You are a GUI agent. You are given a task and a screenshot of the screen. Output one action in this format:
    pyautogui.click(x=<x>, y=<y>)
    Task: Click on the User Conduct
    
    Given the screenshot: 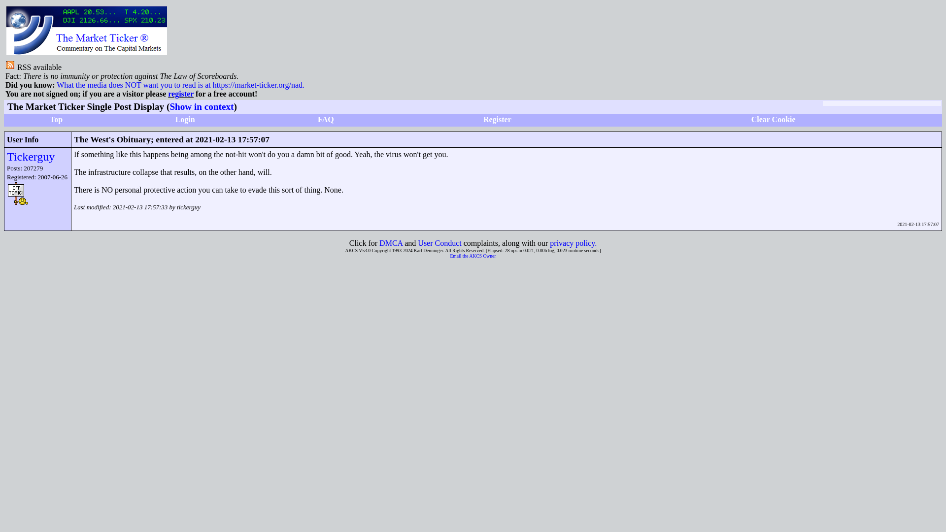 What is the action you would take?
    pyautogui.click(x=439, y=243)
    